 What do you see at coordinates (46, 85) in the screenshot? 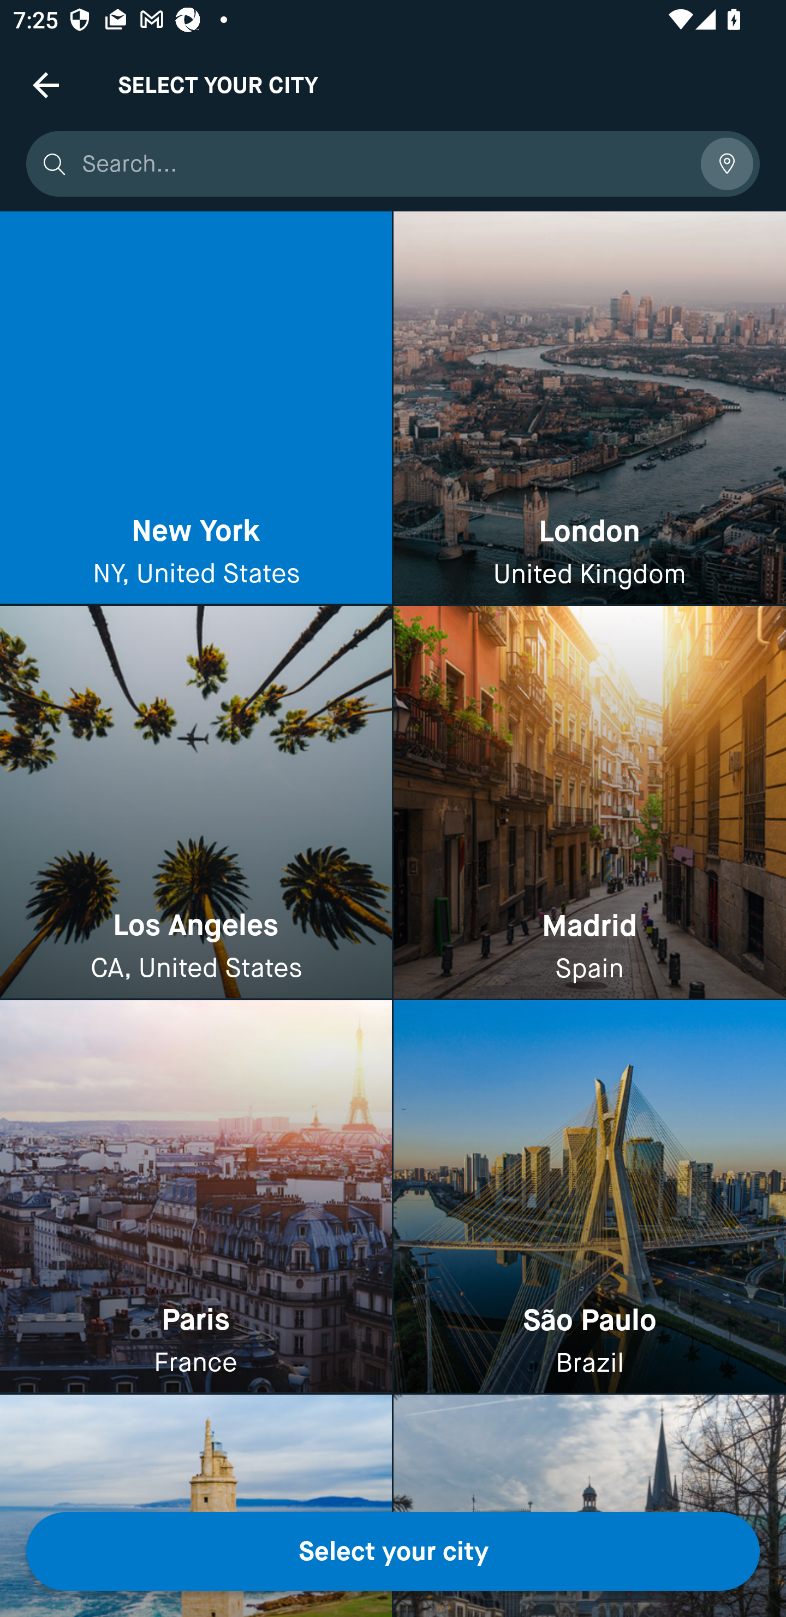
I see `Navigate up` at bounding box center [46, 85].